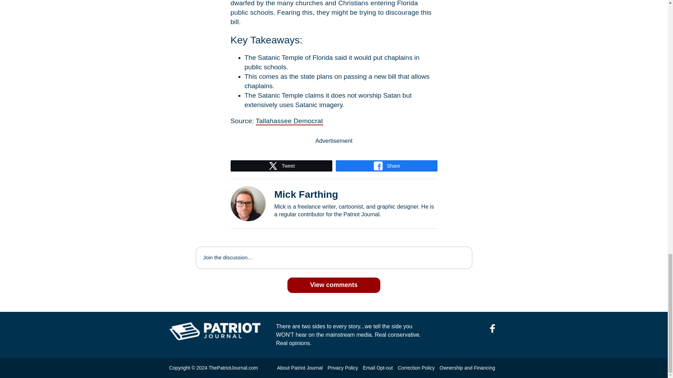 The height and width of the screenshot is (378, 673). What do you see at coordinates (281, 166) in the screenshot?
I see `Tweet` at bounding box center [281, 166].